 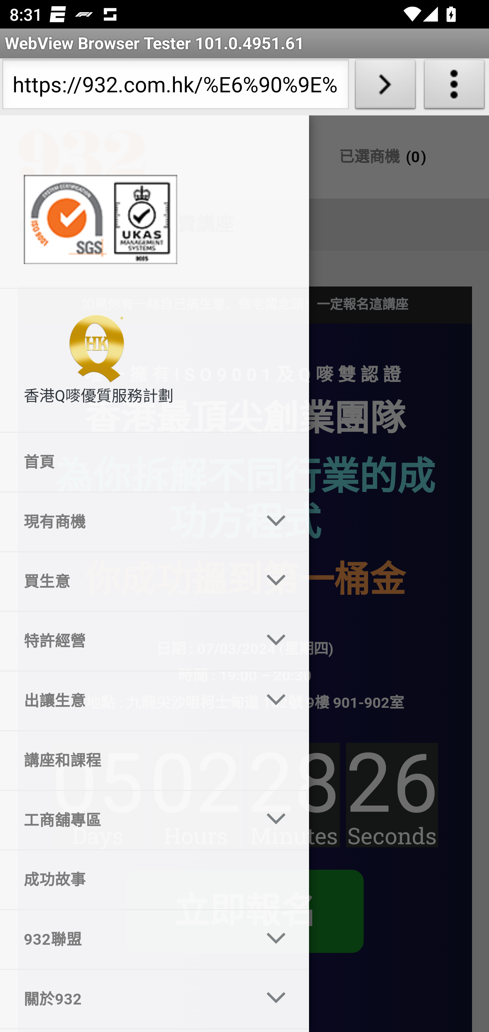 I want to click on Toggle, so click(x=276, y=522).